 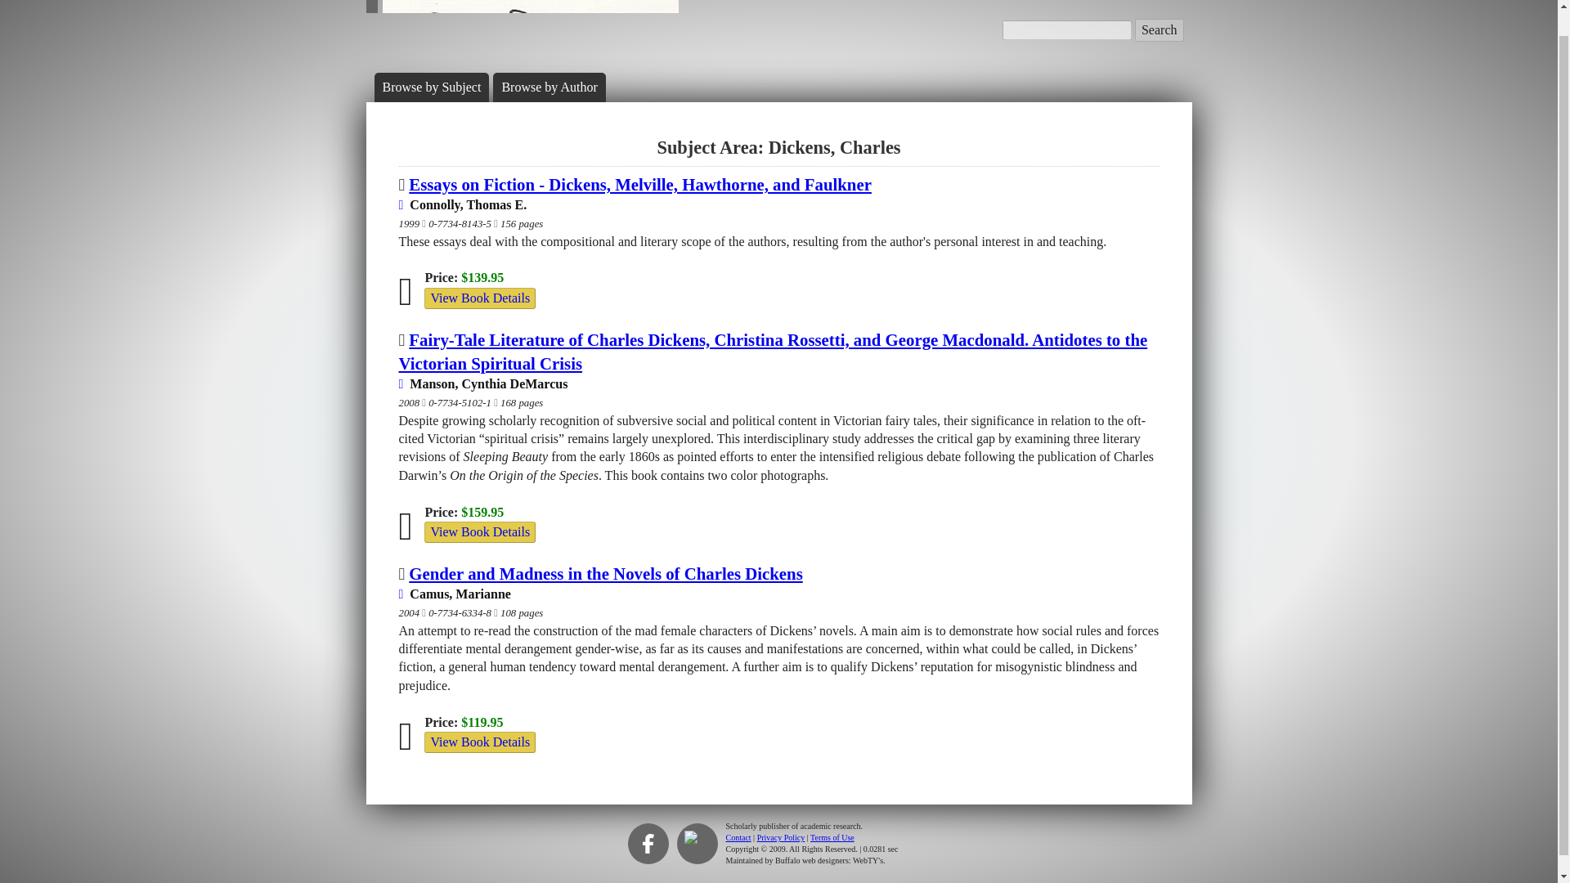 I want to click on  Manson, Cynthia DeMarcus, so click(x=483, y=384).